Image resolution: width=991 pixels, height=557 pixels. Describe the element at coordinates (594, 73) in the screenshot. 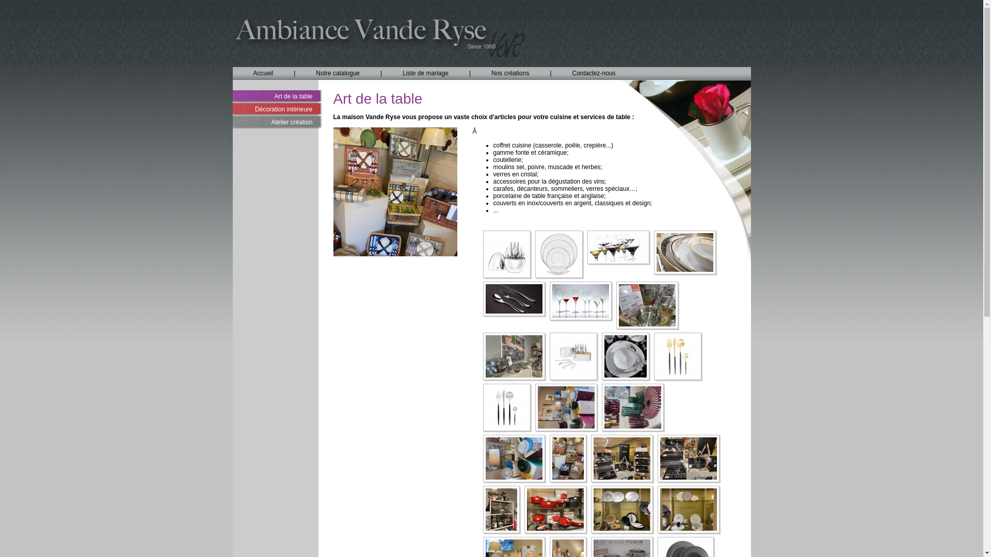

I see `Contactez-nous` at that location.